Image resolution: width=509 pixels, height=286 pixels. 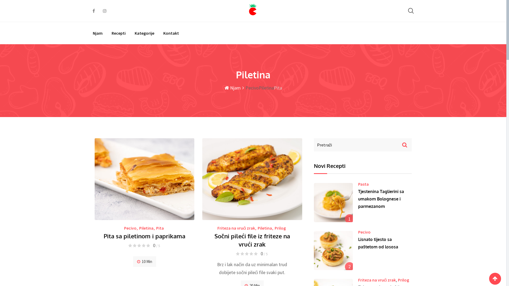 What do you see at coordinates (144, 236) in the screenshot?
I see `Pita sa piletinom i paprikama` at bounding box center [144, 236].